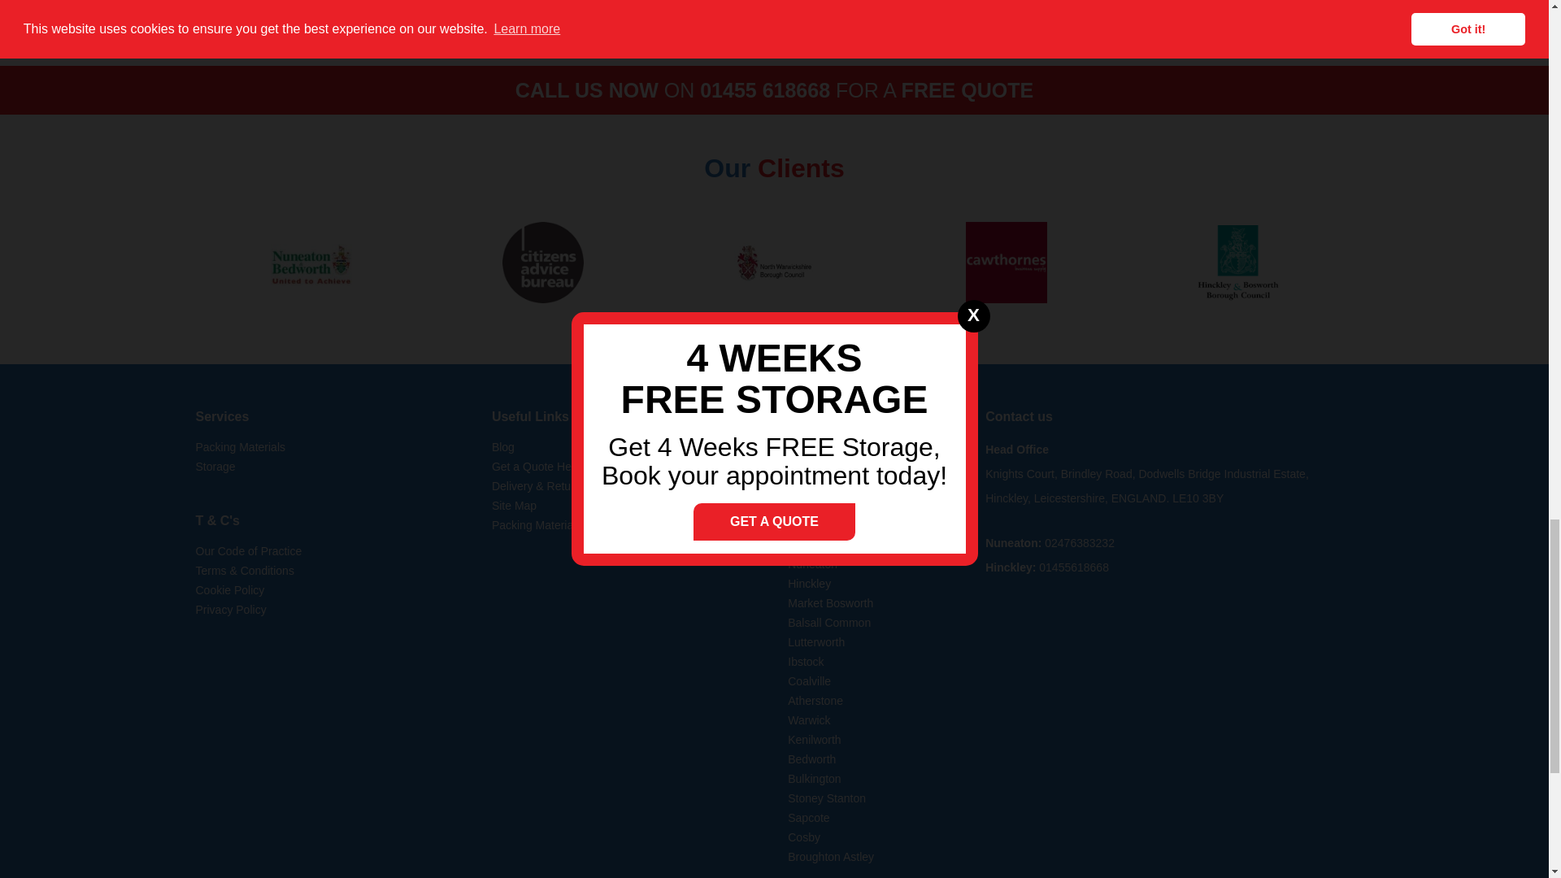 The width and height of the screenshot is (1561, 878). What do you see at coordinates (543, 263) in the screenshot?
I see `Our Client` at bounding box center [543, 263].